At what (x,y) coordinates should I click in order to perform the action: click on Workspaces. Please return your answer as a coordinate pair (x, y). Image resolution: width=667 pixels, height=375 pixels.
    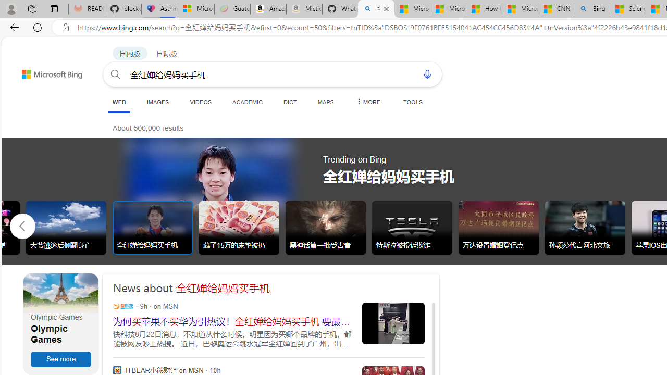
    Looking at the image, I should click on (32, 8).